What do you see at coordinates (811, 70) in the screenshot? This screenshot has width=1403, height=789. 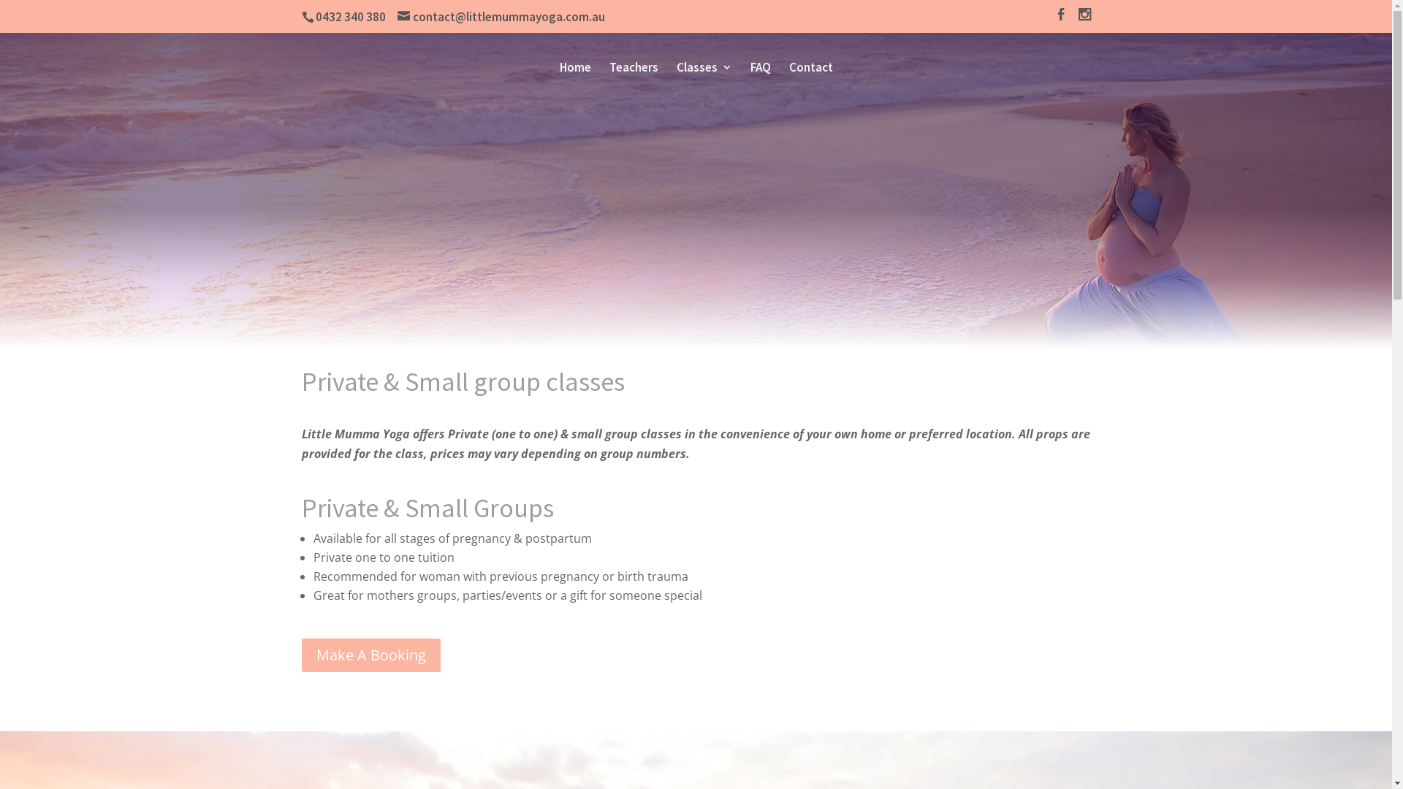 I see `Contact` at bounding box center [811, 70].